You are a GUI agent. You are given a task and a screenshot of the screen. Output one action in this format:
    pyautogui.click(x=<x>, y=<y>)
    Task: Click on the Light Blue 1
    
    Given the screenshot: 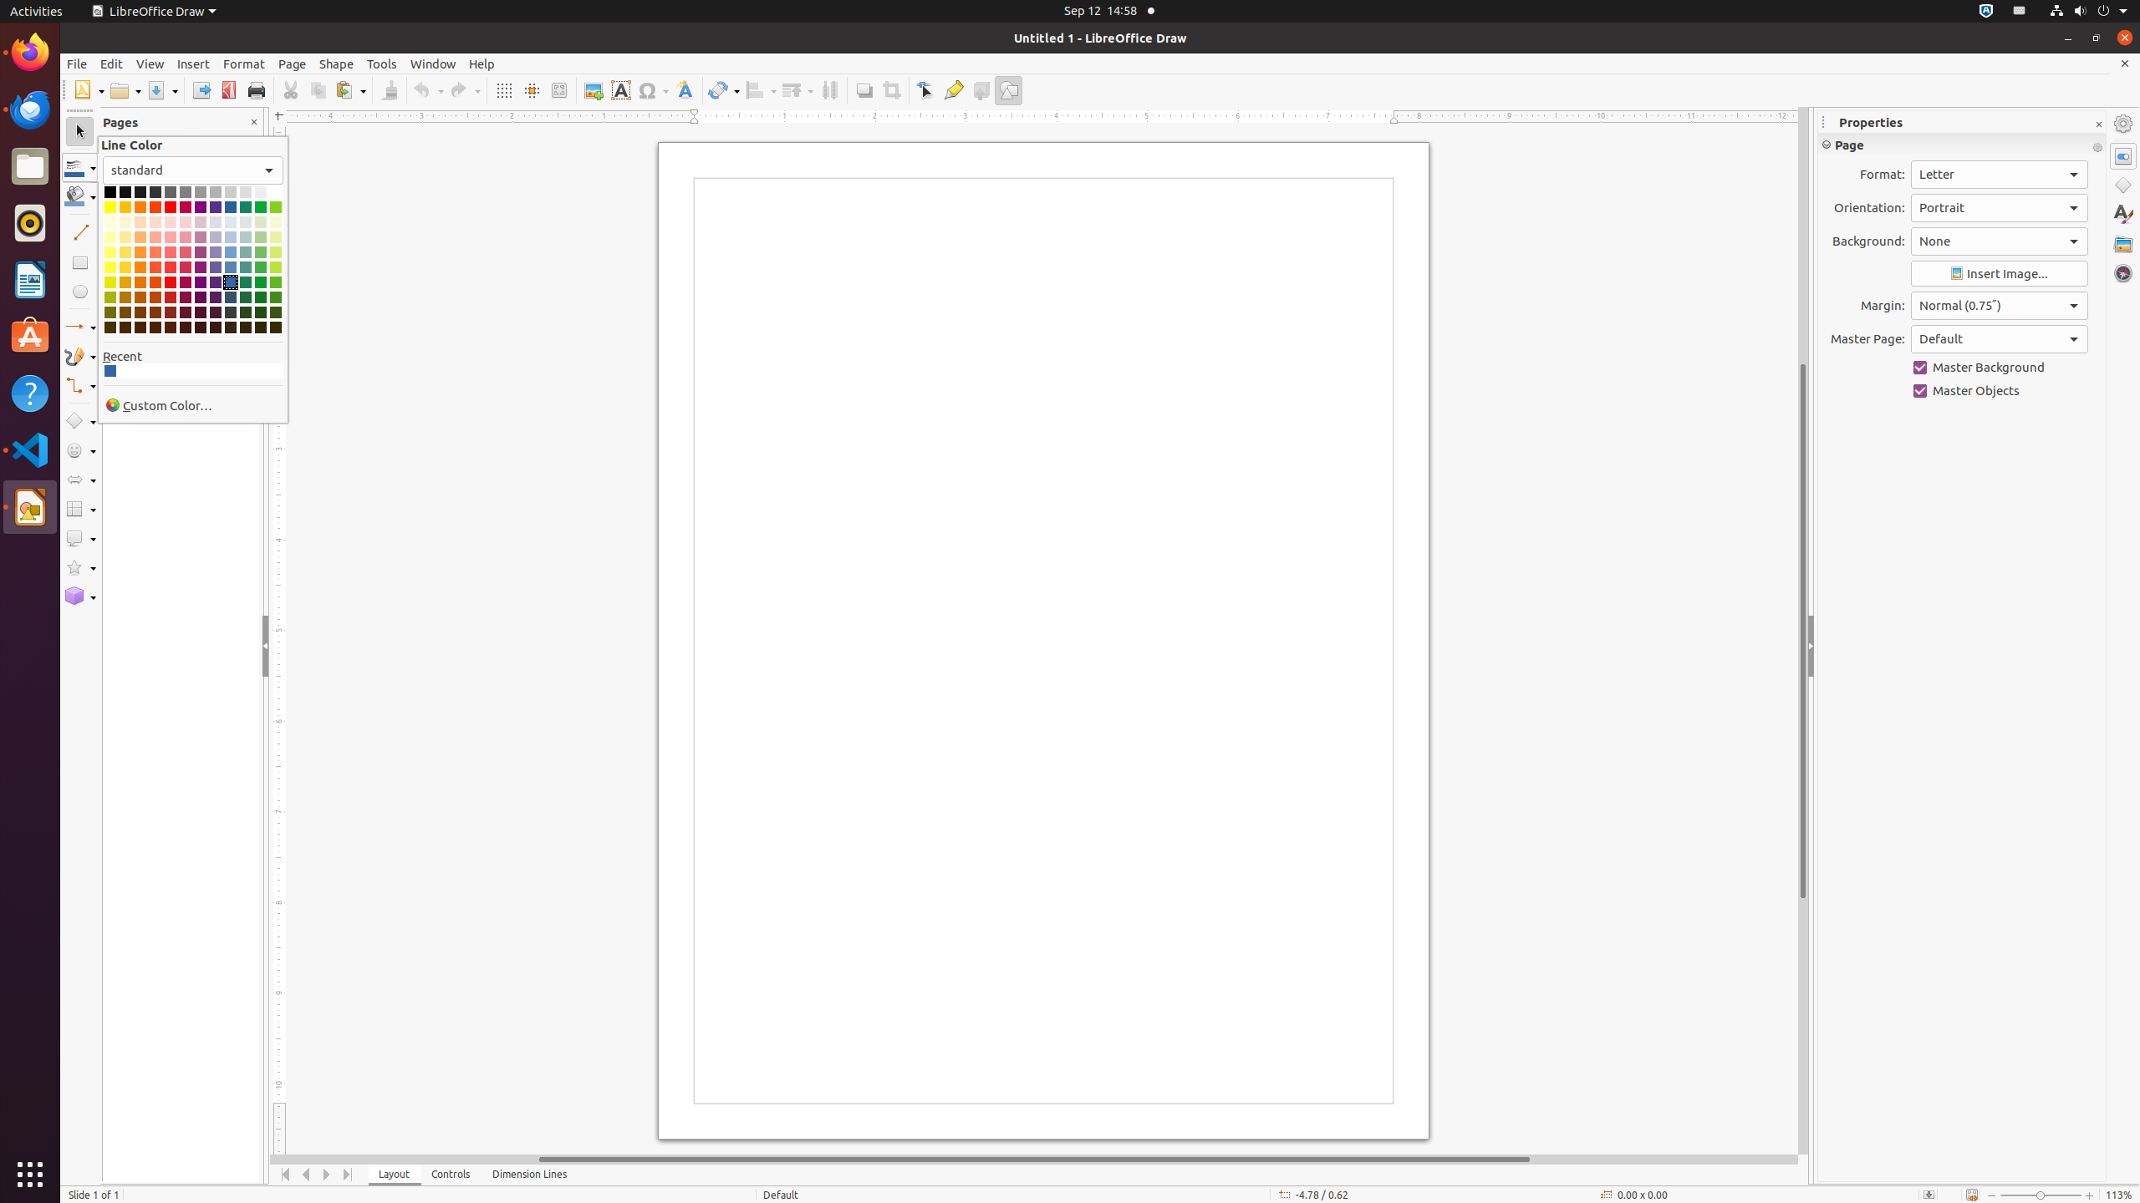 What is the action you would take?
    pyautogui.click(x=231, y=267)
    